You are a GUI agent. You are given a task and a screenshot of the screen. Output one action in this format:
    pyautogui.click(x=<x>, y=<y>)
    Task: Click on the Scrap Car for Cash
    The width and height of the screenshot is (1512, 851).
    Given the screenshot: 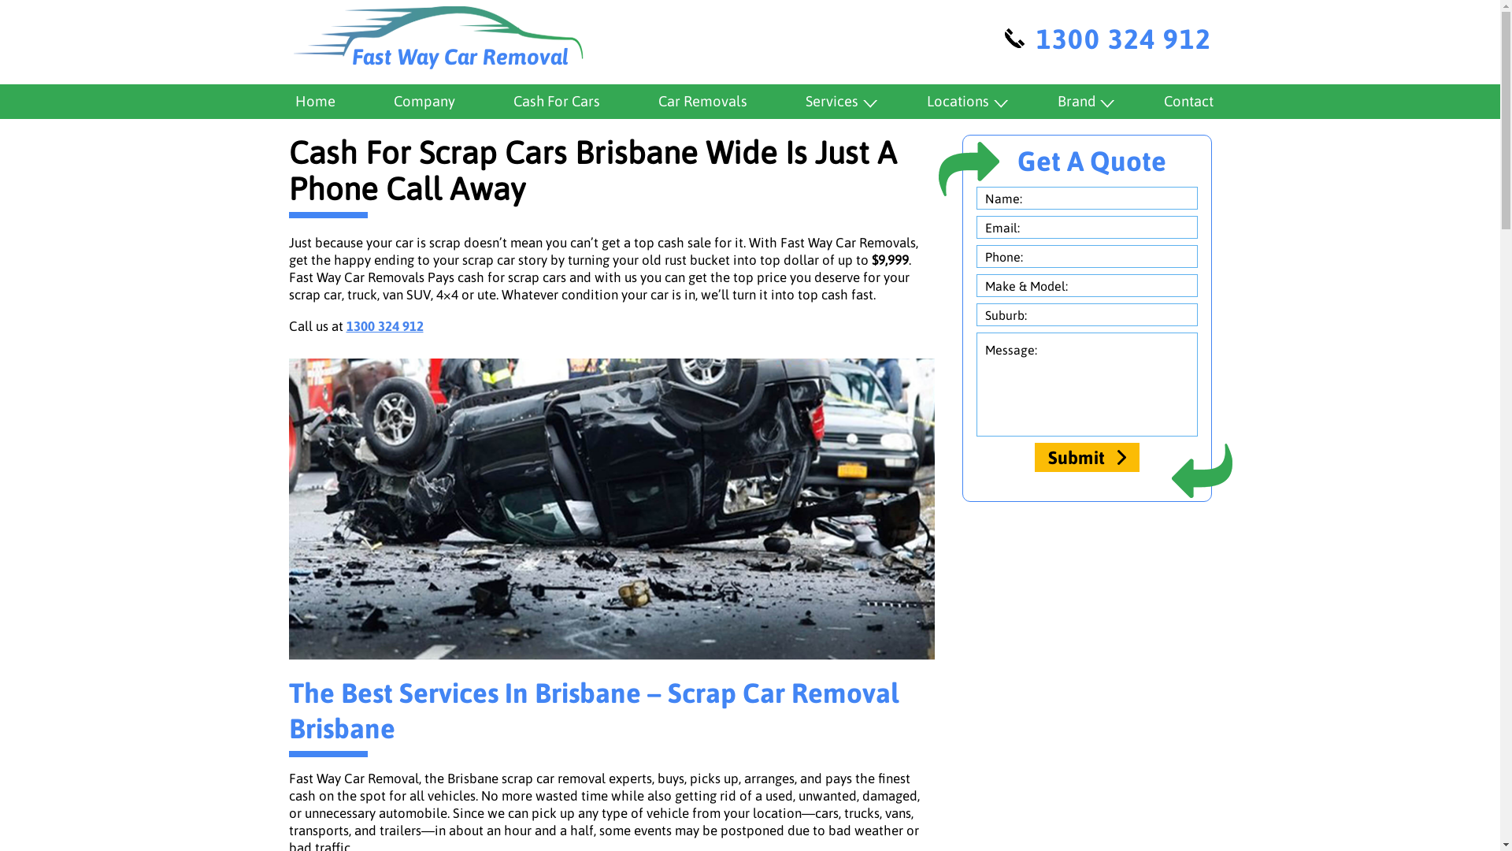 What is the action you would take?
    pyautogui.click(x=611, y=509)
    